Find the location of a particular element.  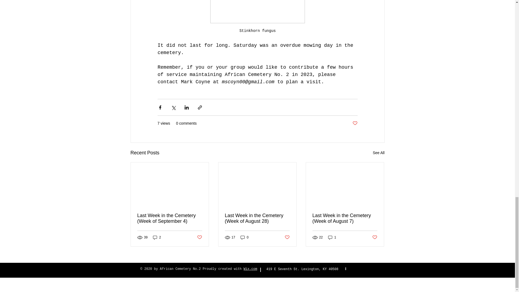

2 is located at coordinates (157, 237).